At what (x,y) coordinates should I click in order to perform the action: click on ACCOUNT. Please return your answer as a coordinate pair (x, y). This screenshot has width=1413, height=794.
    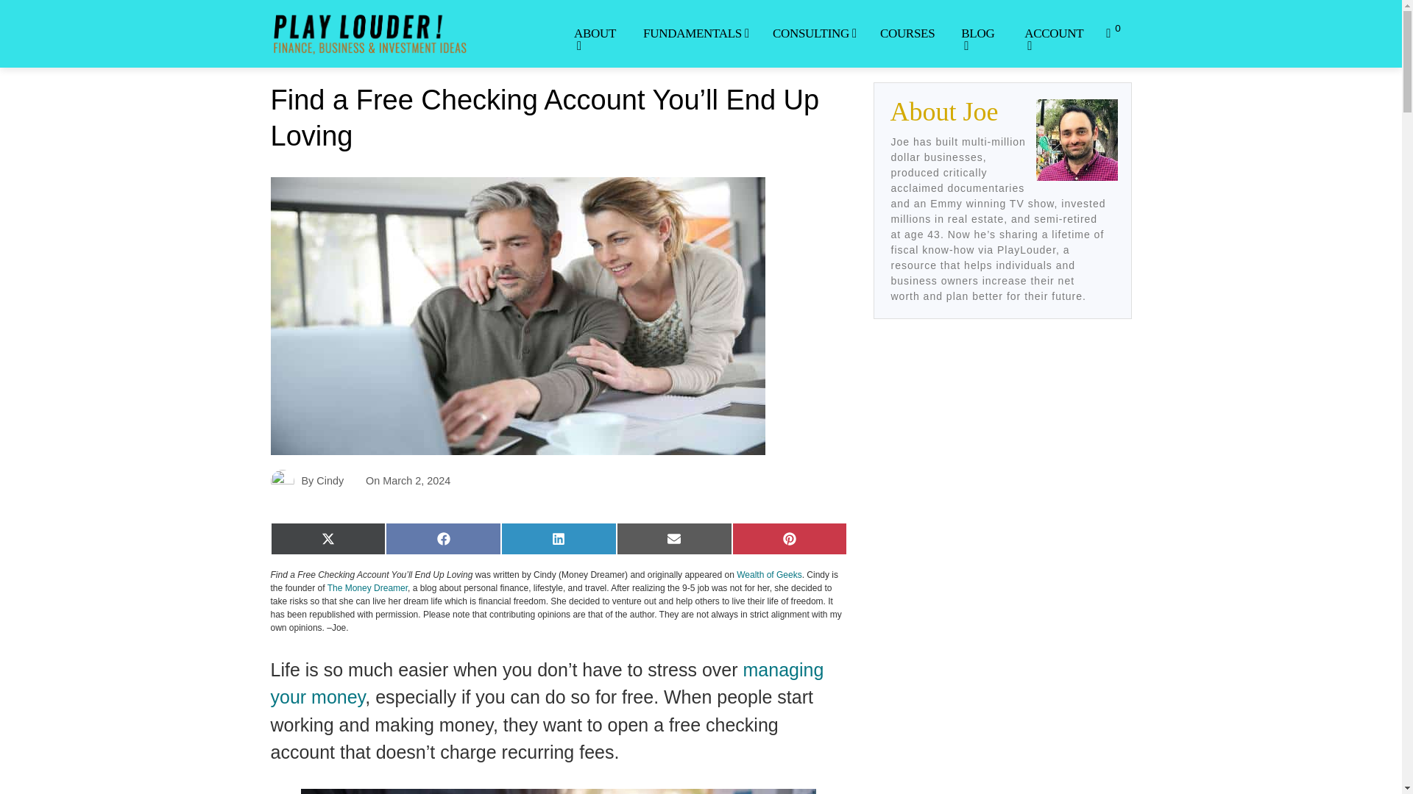
    Looking at the image, I should click on (1052, 40).